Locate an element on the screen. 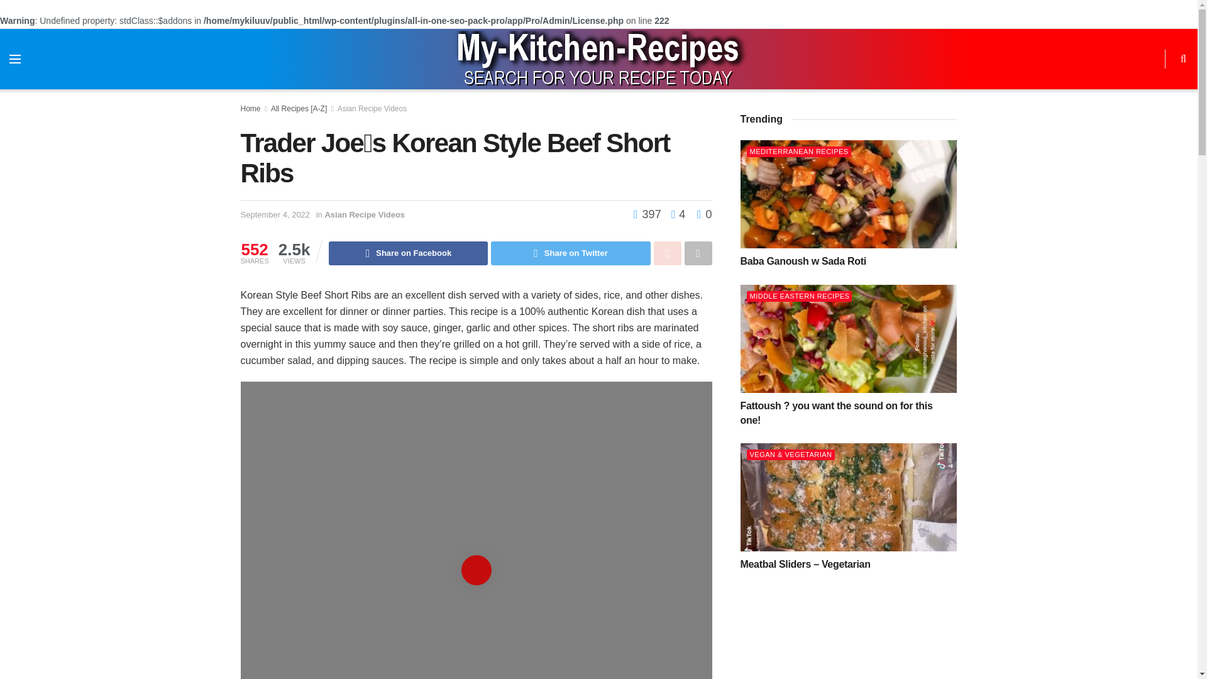 This screenshot has width=1207, height=679. 4 is located at coordinates (675, 214).